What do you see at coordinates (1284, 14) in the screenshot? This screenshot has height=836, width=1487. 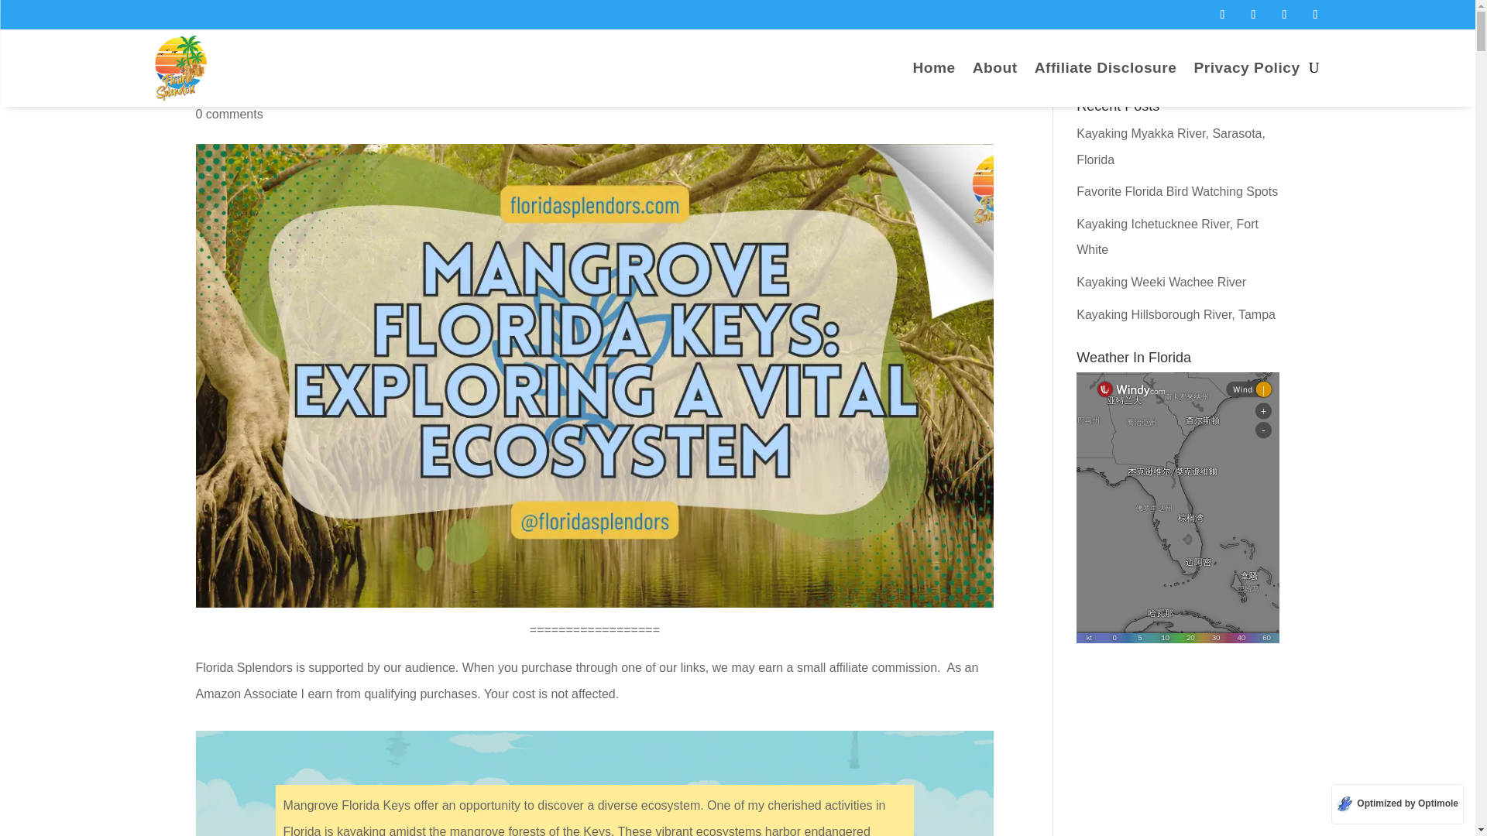 I see `Follow on Instagram` at bounding box center [1284, 14].